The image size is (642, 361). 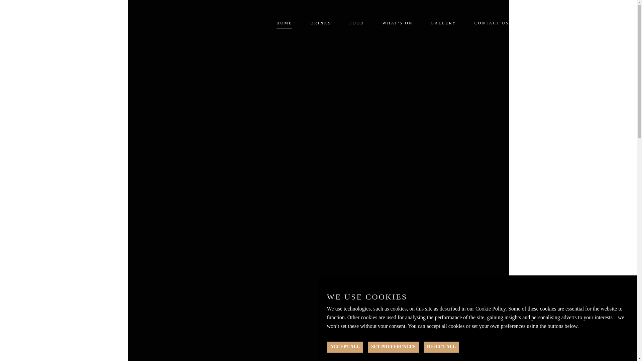 What do you see at coordinates (284, 23) in the screenshot?
I see `HOME` at bounding box center [284, 23].